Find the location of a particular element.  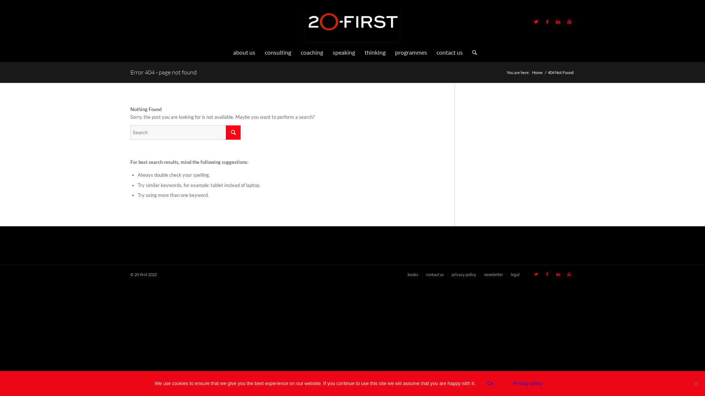

privacy policy is located at coordinates (464, 274).